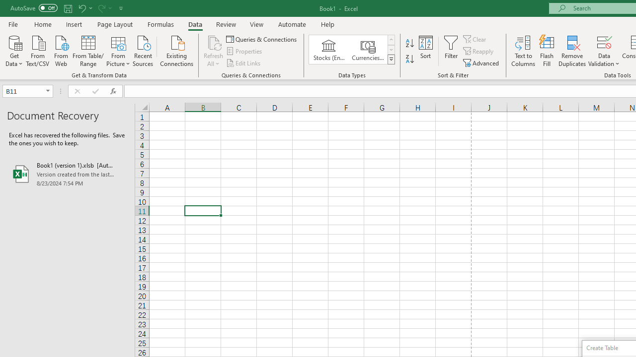  I want to click on Text to Columns..., so click(523, 51).